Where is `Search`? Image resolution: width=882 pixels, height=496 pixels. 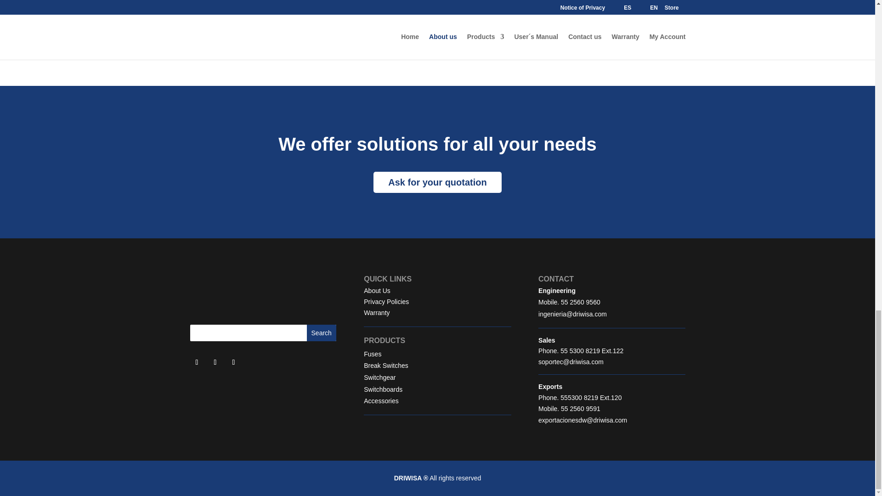
Search is located at coordinates (322, 333).